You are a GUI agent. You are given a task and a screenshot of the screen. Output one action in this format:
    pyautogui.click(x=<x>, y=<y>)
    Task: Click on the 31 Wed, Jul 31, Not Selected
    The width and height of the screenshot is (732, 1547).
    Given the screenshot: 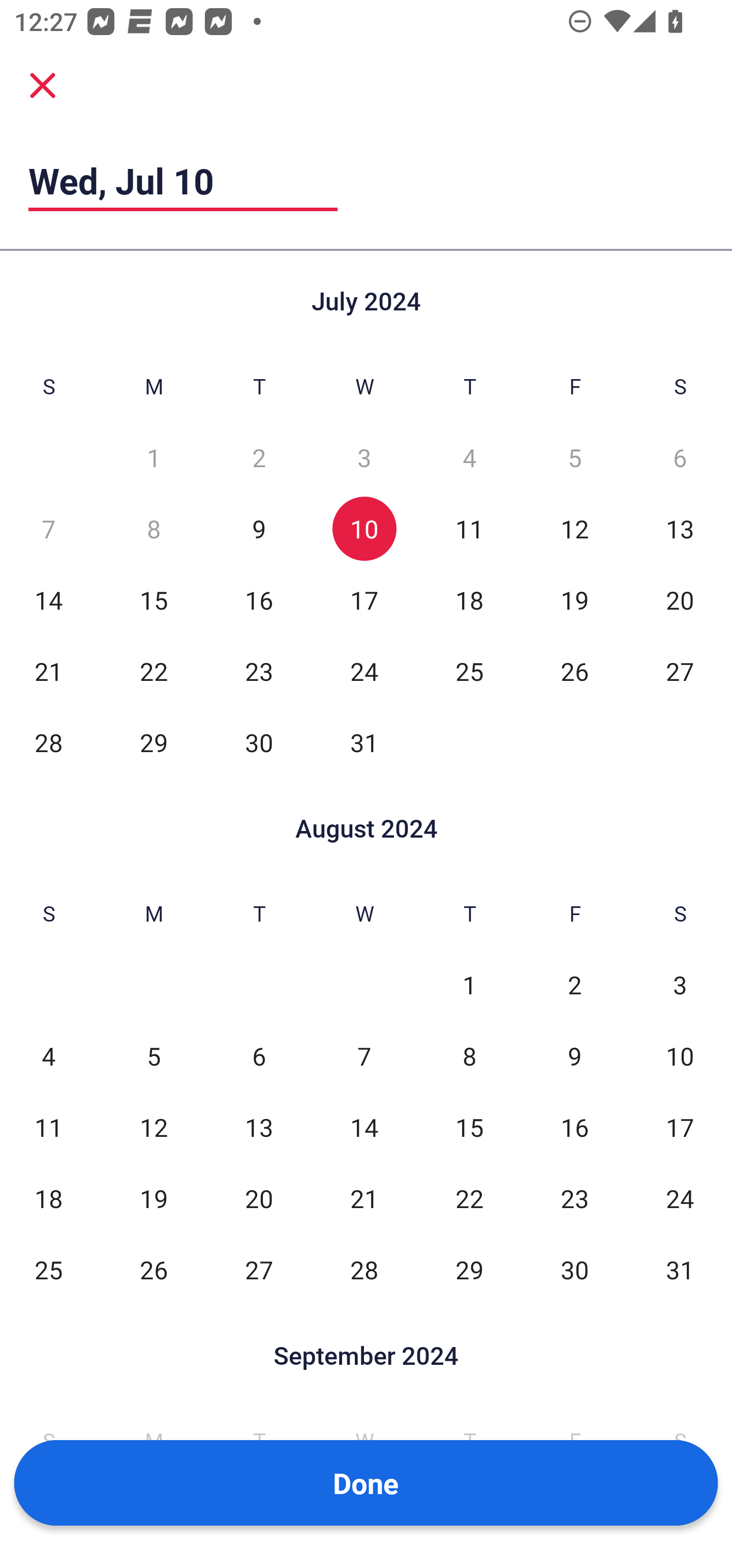 What is the action you would take?
    pyautogui.click(x=364, y=742)
    